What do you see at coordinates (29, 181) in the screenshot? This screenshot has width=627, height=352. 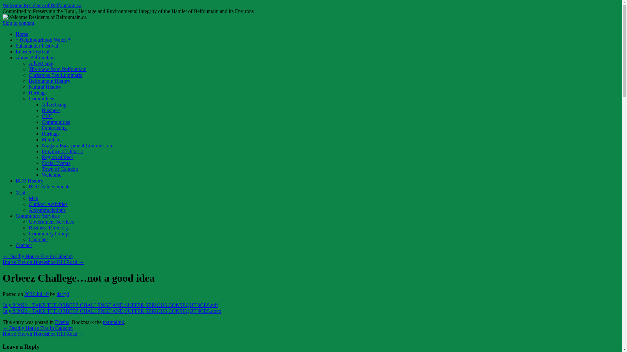 I see `BCO History` at bounding box center [29, 181].